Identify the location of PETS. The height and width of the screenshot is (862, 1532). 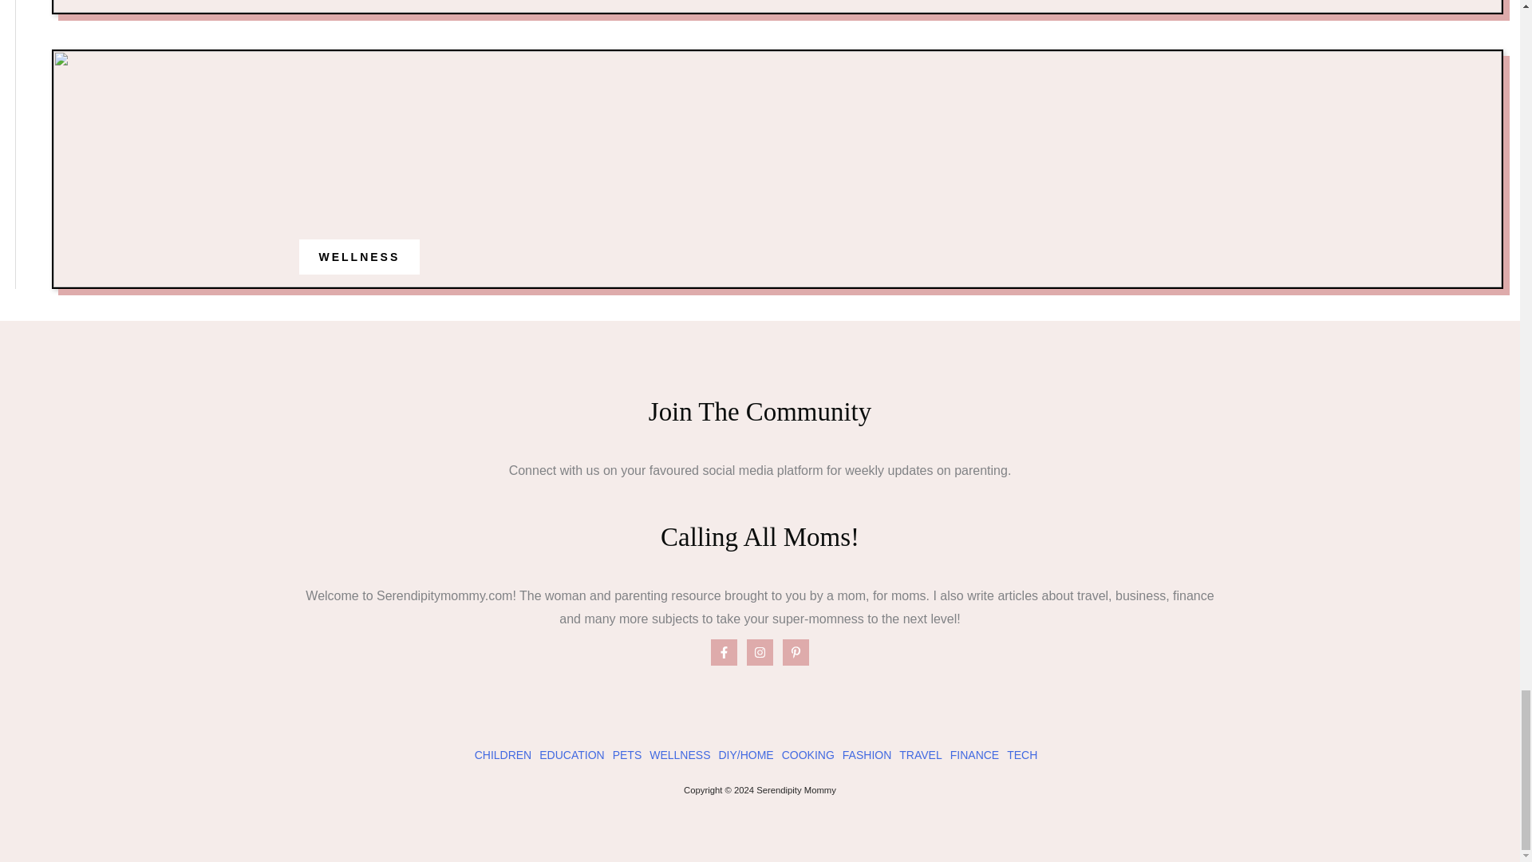
(627, 755).